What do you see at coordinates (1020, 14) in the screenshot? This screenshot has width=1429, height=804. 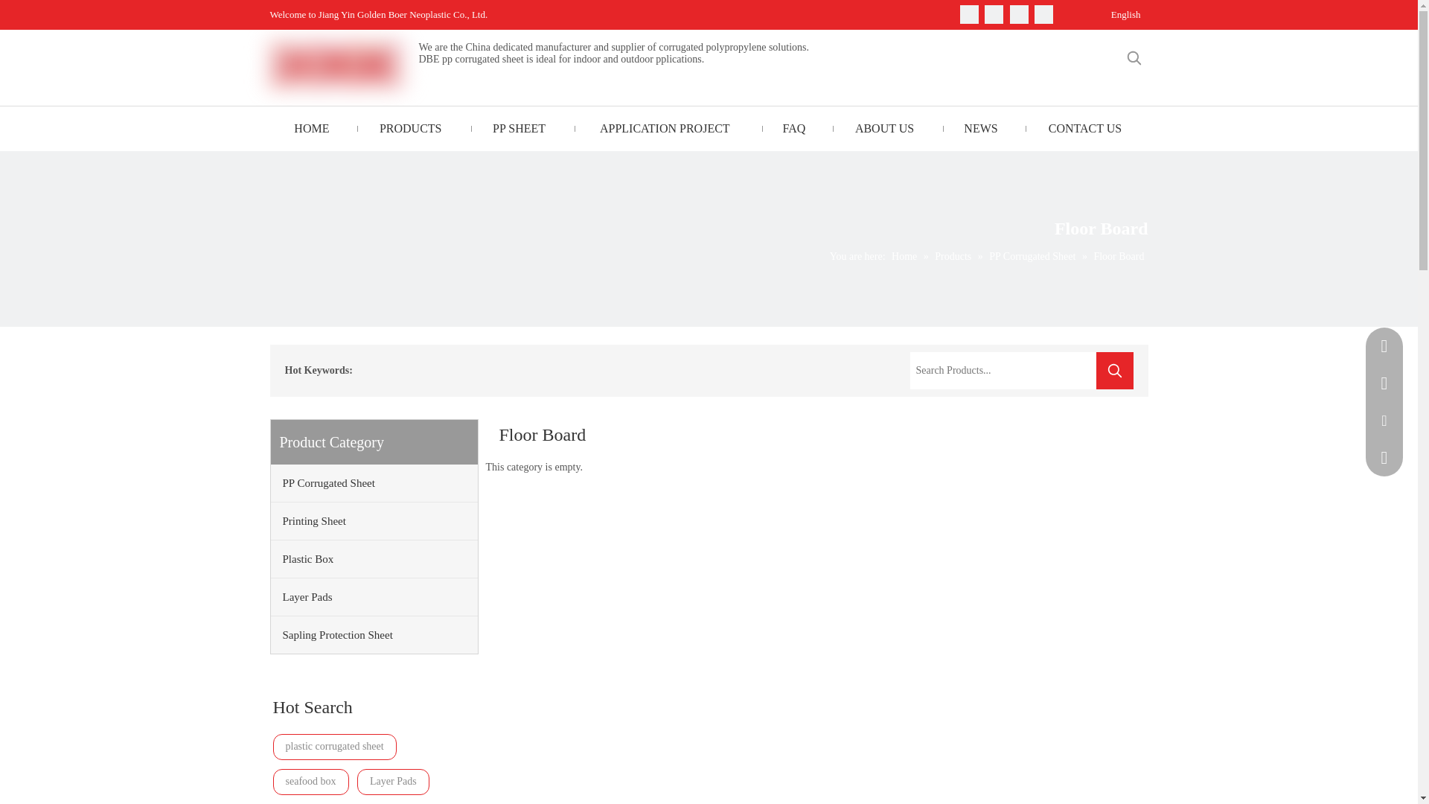 I see `Twitter` at bounding box center [1020, 14].